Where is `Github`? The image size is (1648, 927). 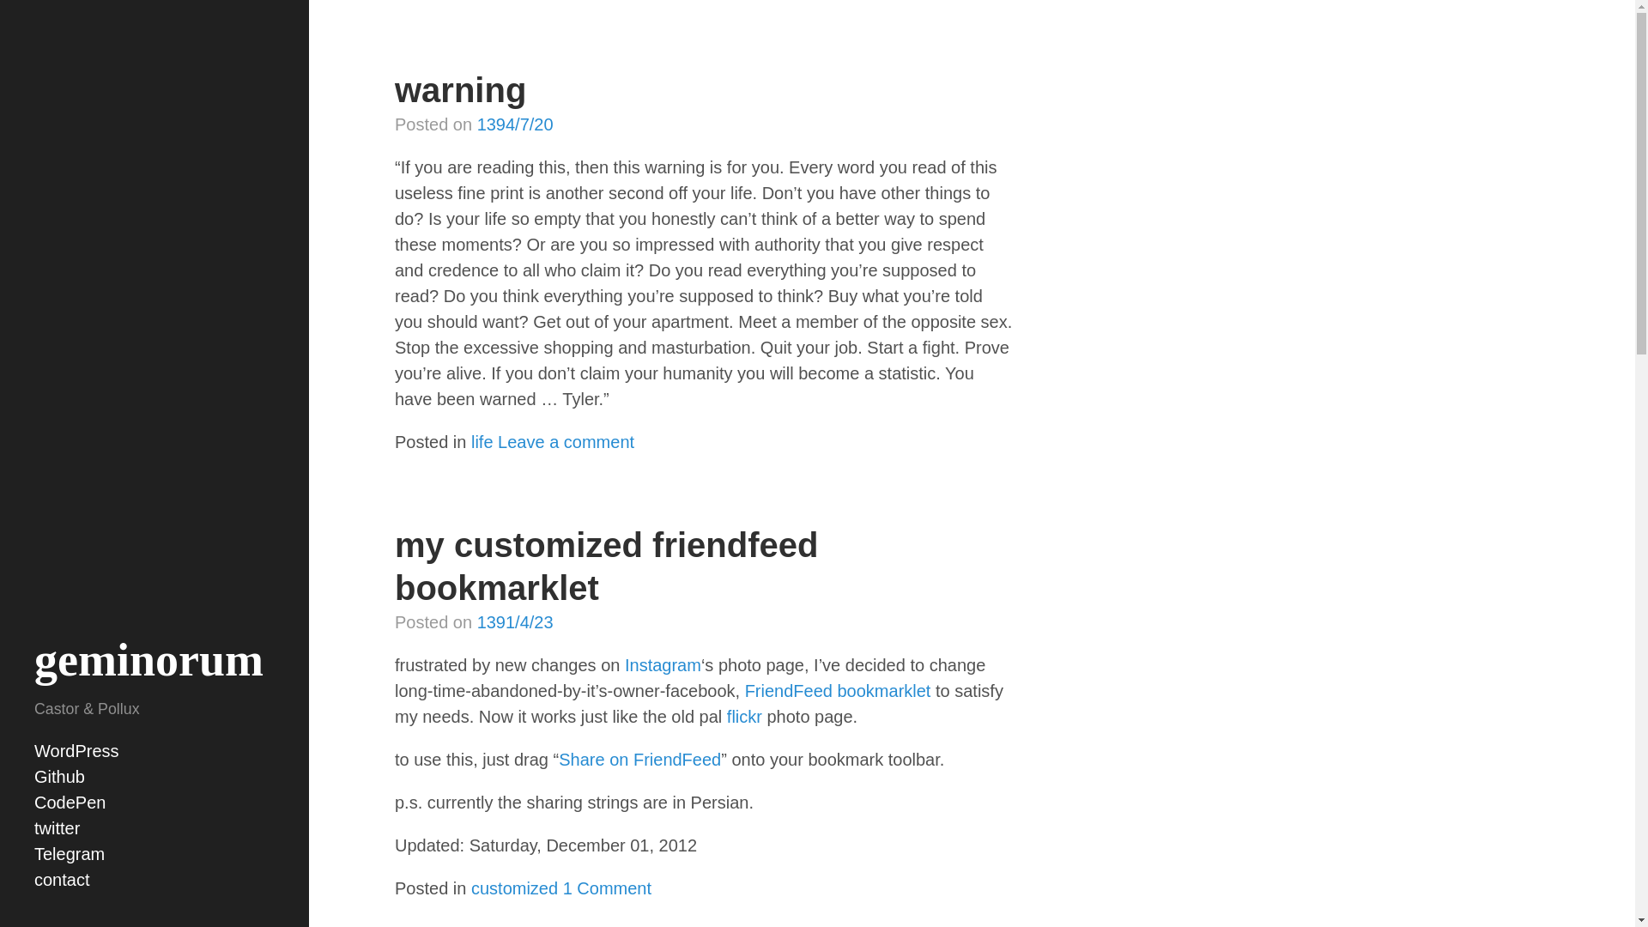 Github is located at coordinates (60, 776).